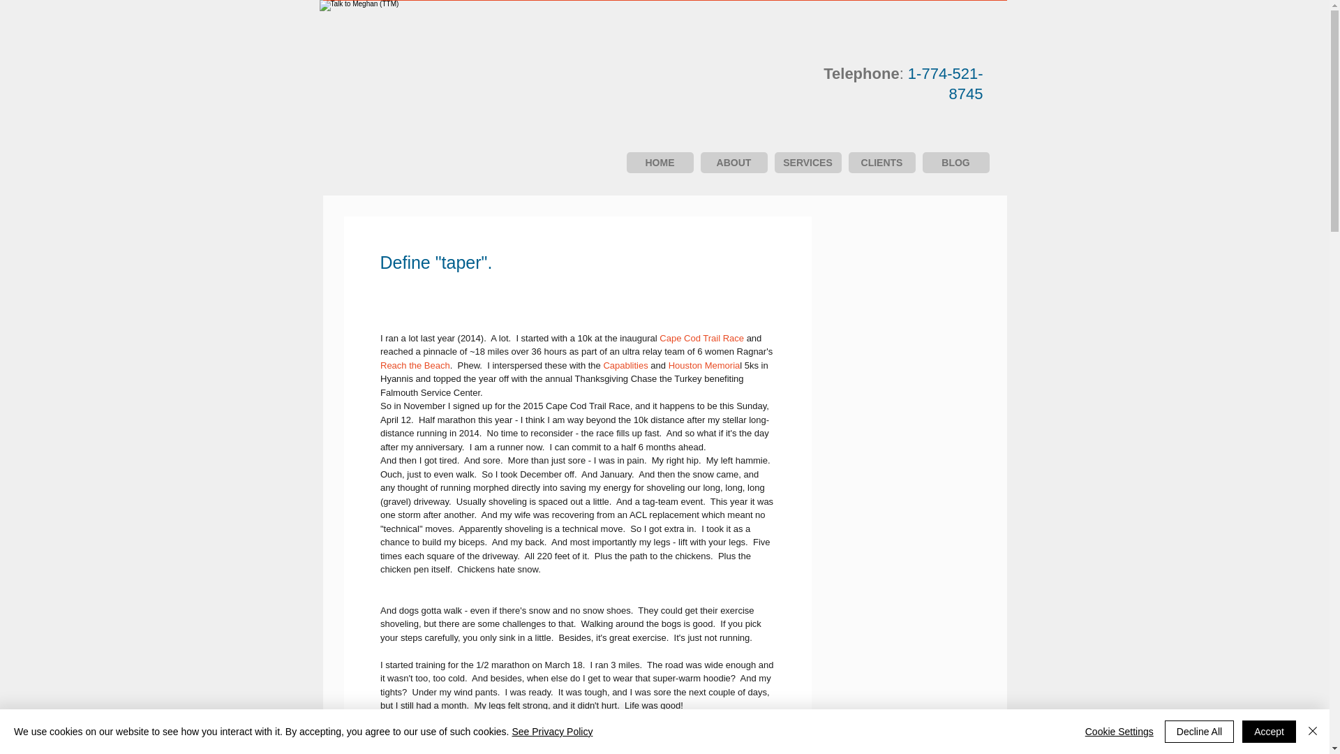 Image resolution: width=1340 pixels, height=754 pixels. Describe the element at coordinates (414, 366) in the screenshot. I see `Reach the Beach` at that location.